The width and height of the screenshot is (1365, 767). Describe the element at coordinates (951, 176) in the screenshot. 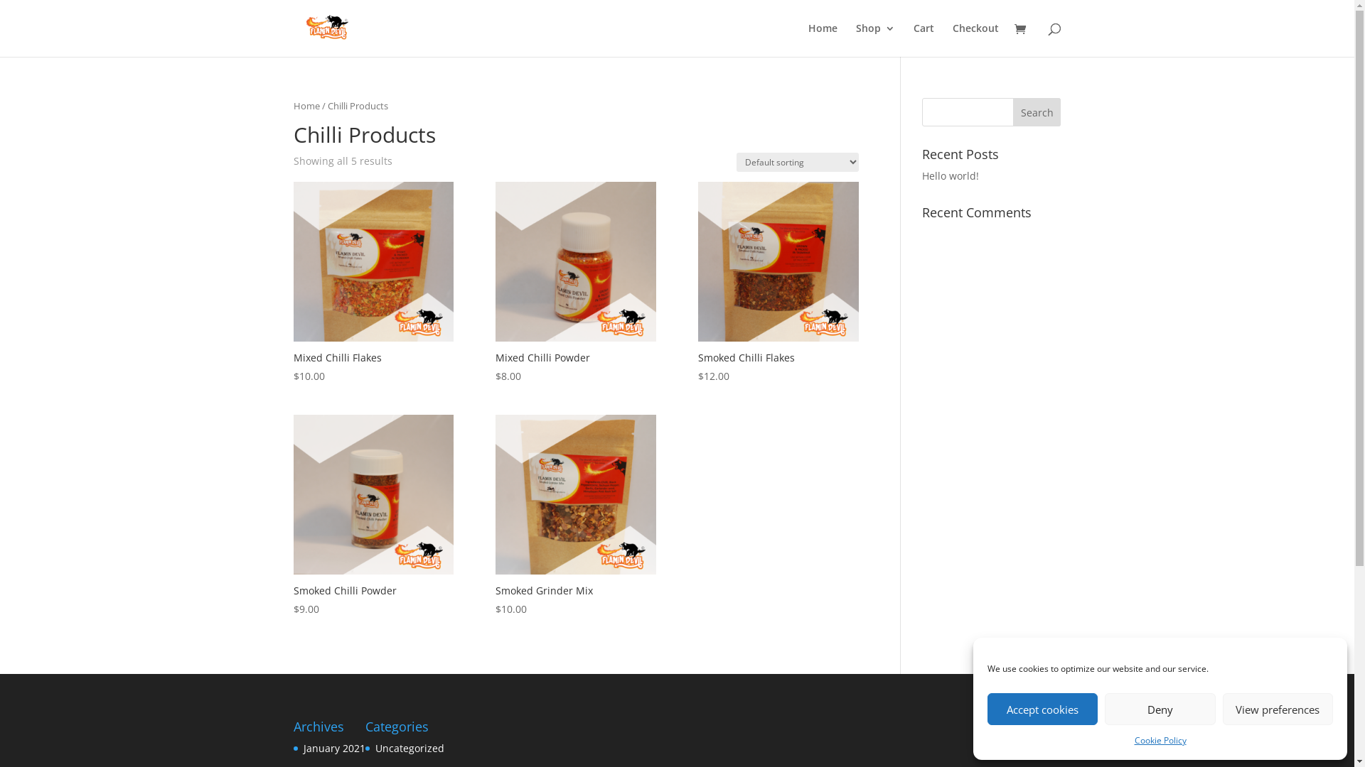

I see `Hello world!` at that location.